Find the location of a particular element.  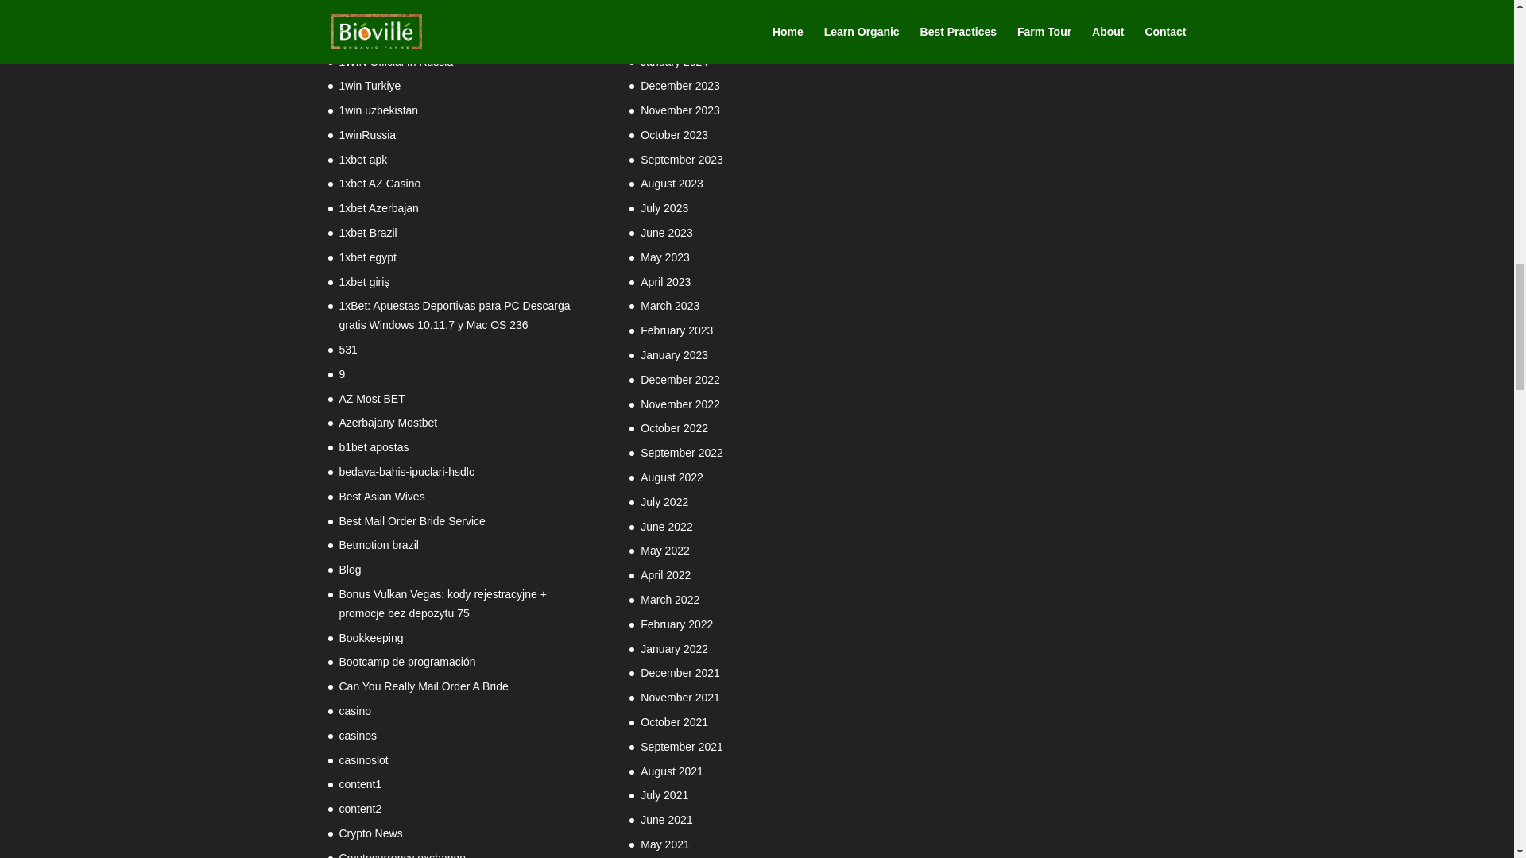

1xbet Azerbajan is located at coordinates (378, 208).